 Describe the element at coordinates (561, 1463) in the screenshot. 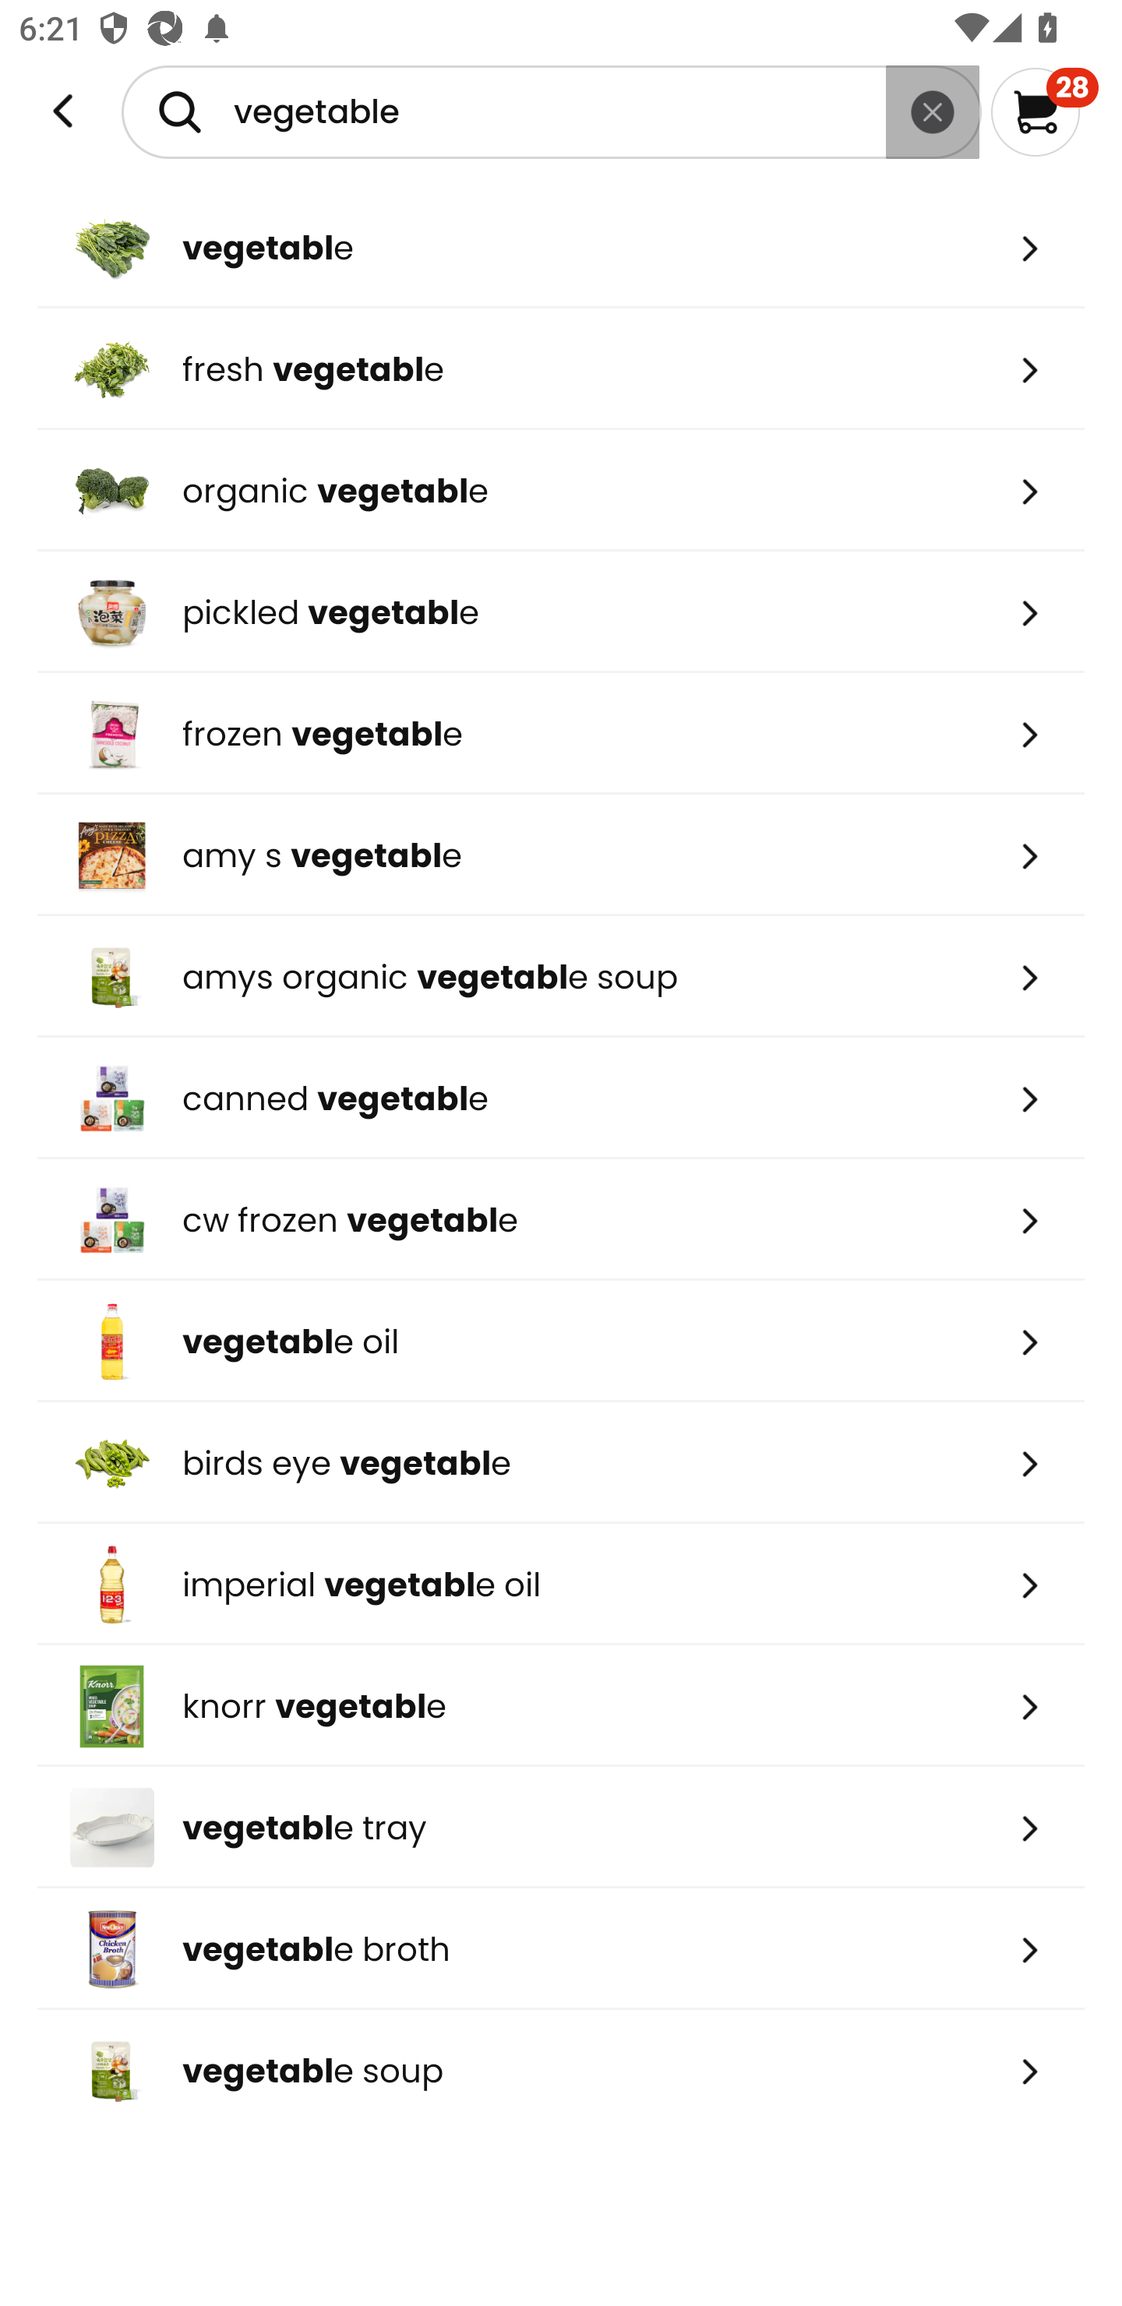

I see `birds eye vegetable` at that location.